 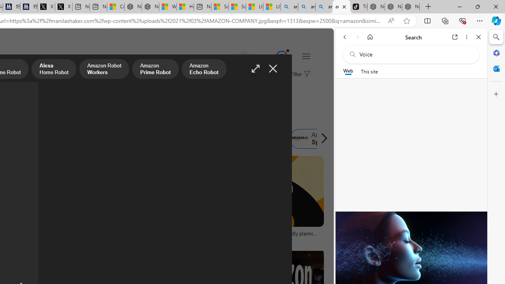 I want to click on Alexa Home Robot, so click(x=54, y=70).